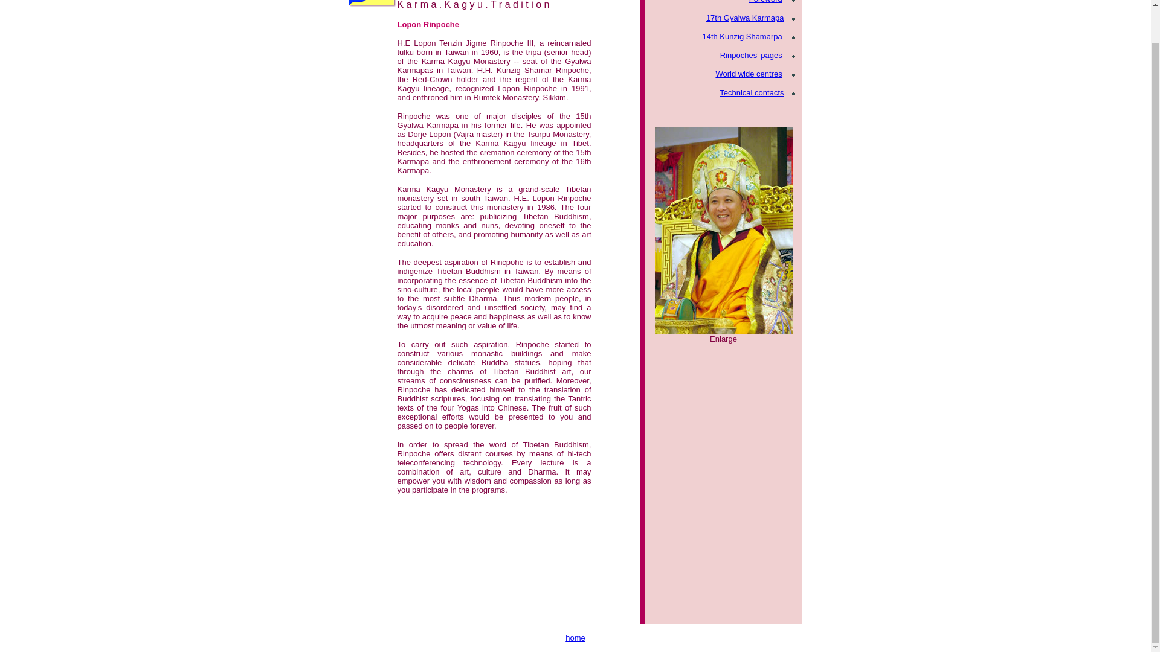 The height and width of the screenshot is (652, 1160). What do you see at coordinates (752, 92) in the screenshot?
I see `Technical contacts` at bounding box center [752, 92].